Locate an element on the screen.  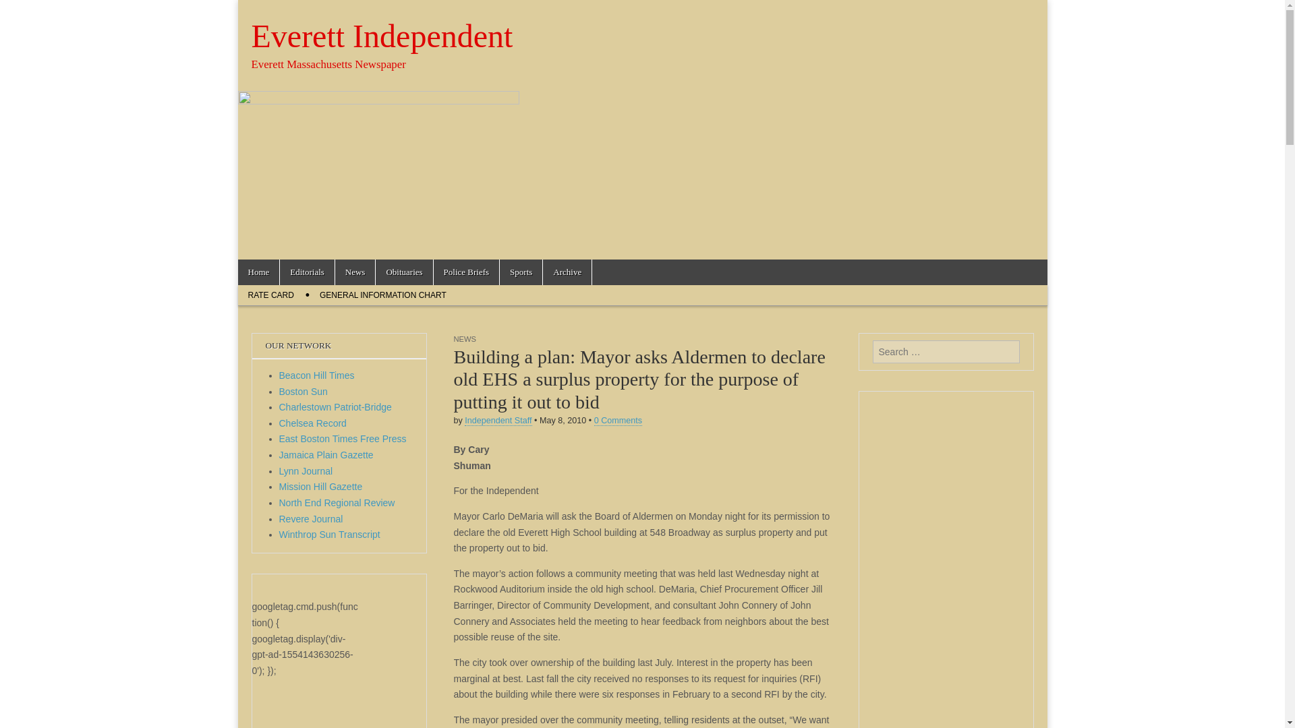
Beacon Hill Times is located at coordinates (317, 375).